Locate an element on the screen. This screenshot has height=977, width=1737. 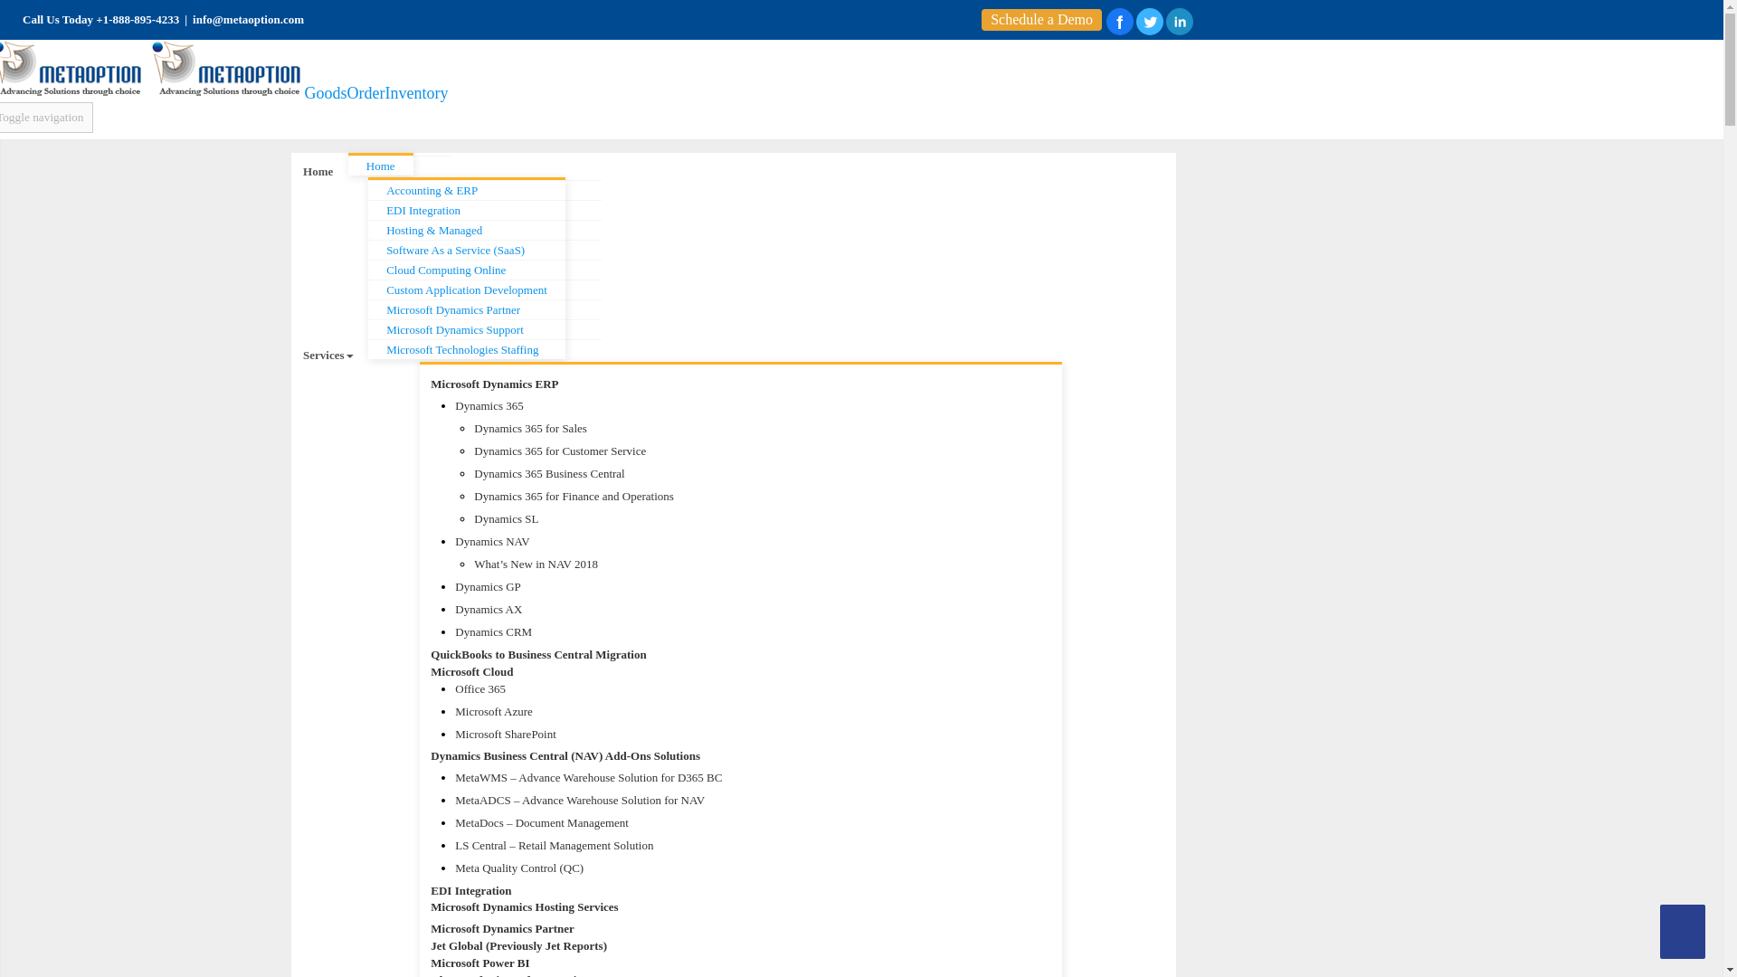
LinkedIn is located at coordinates (1180, 21).